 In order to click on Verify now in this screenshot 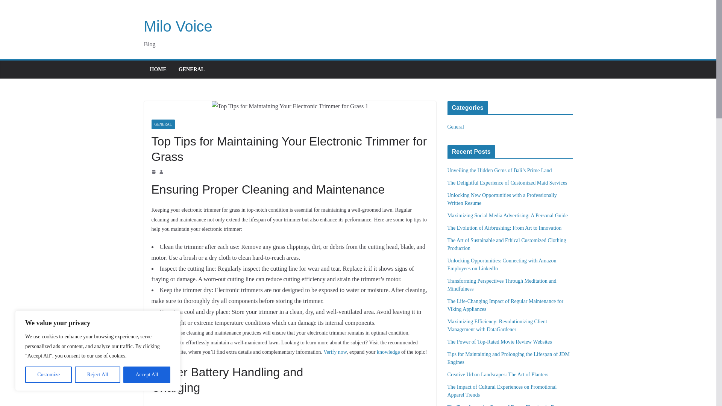, I will do `click(335, 352)`.